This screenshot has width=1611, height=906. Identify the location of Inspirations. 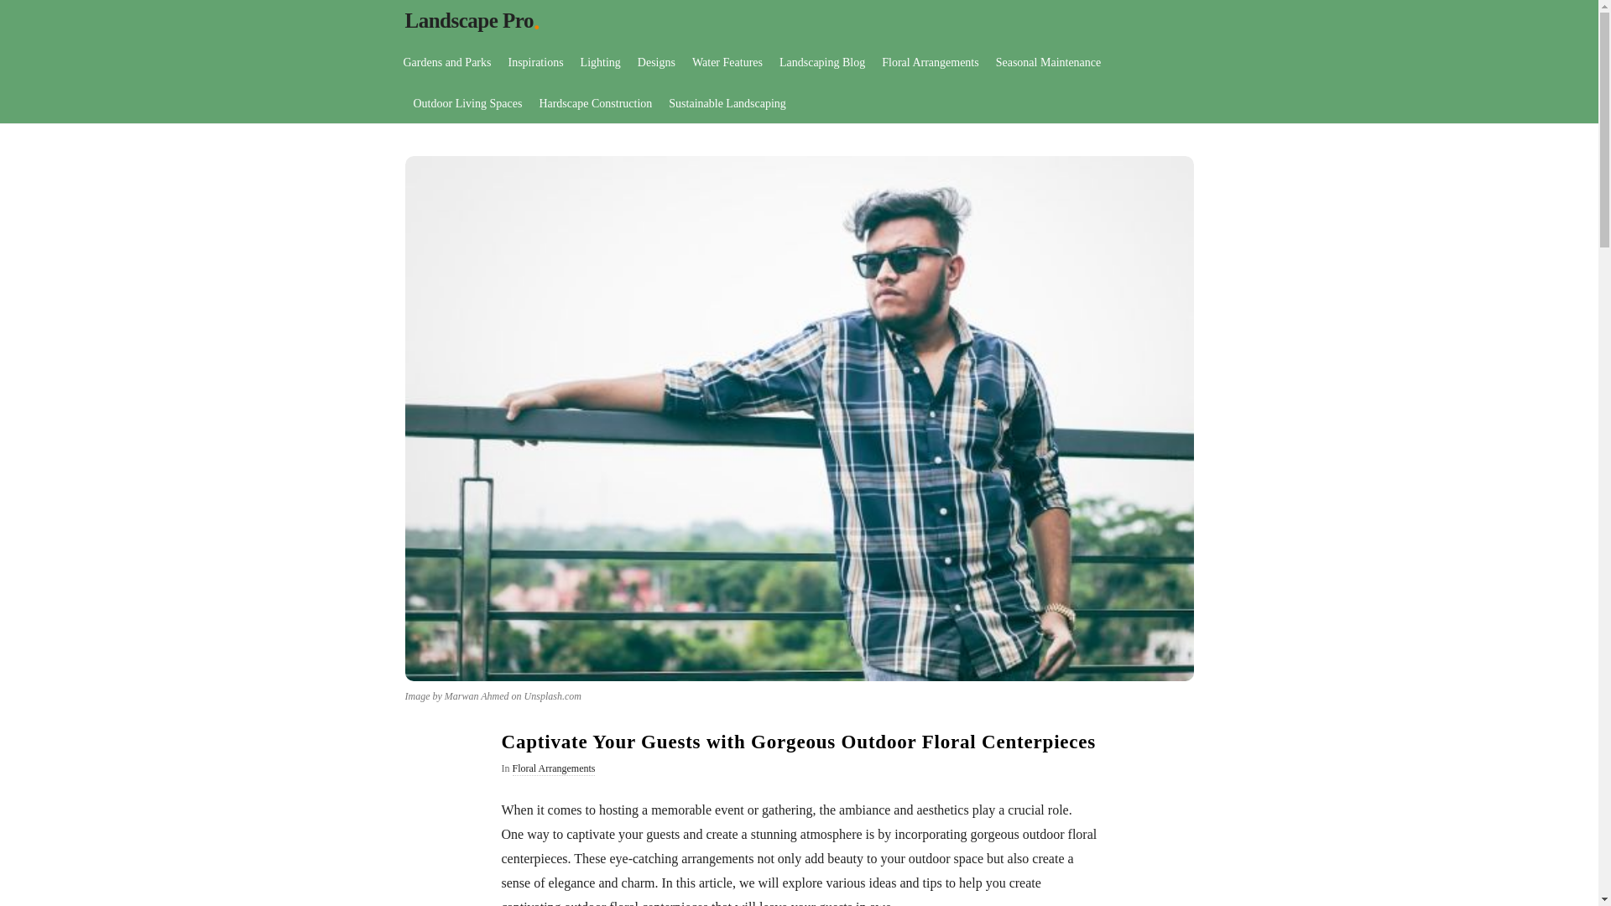
(535, 61).